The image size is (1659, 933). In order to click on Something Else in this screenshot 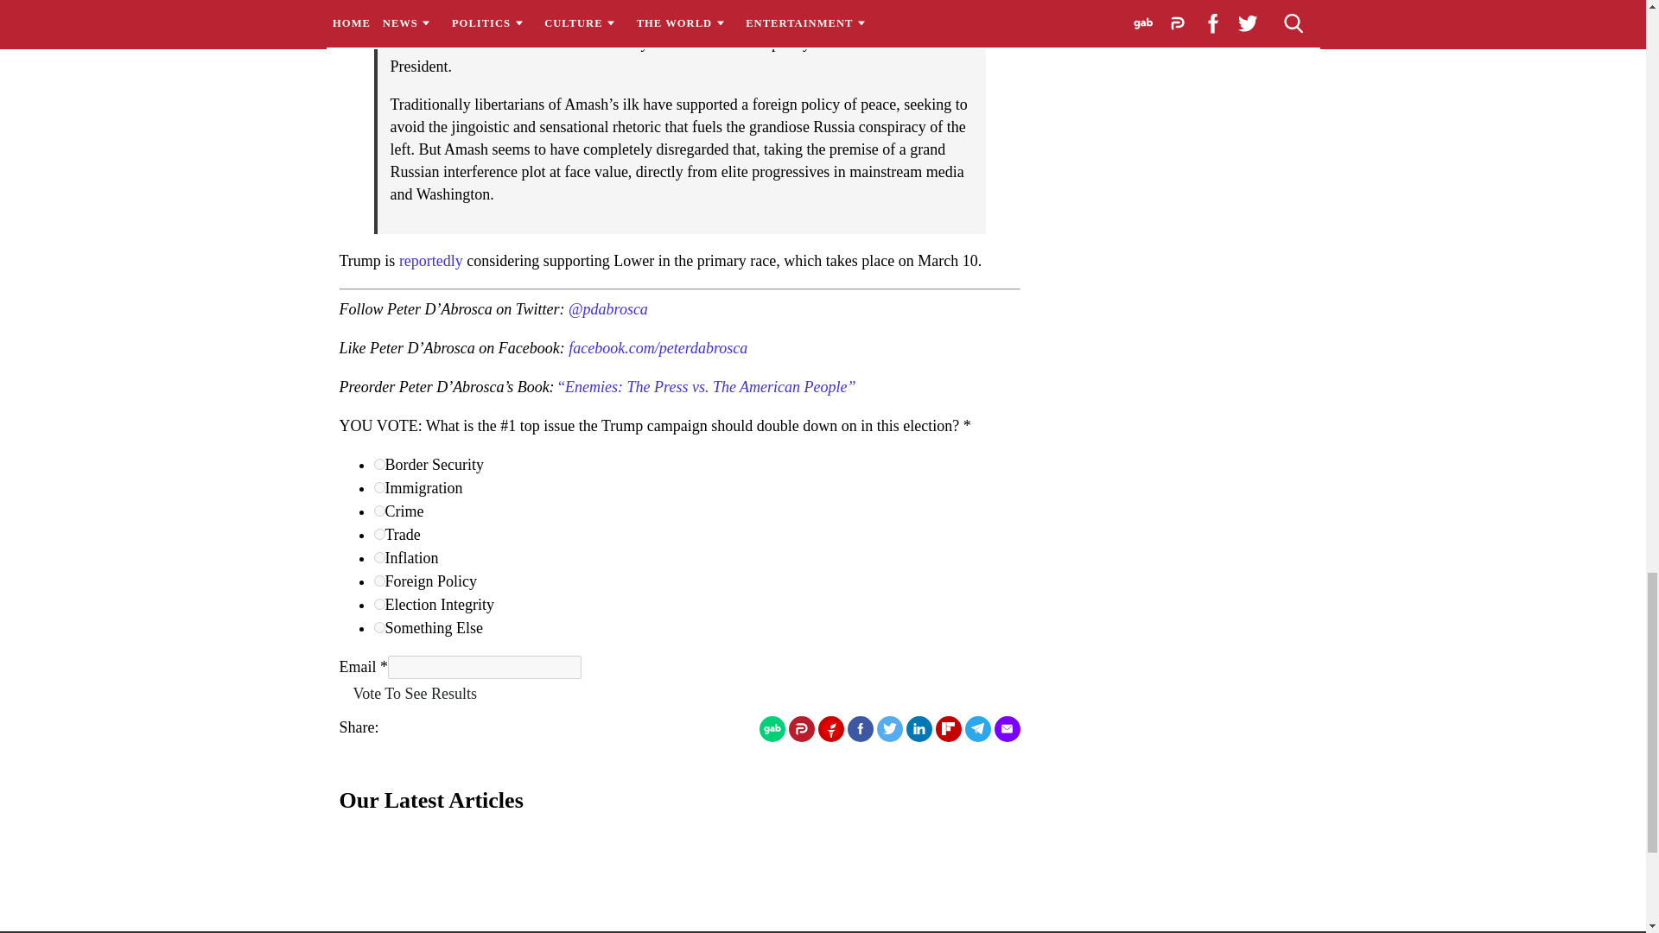, I will do `click(378, 627)`.